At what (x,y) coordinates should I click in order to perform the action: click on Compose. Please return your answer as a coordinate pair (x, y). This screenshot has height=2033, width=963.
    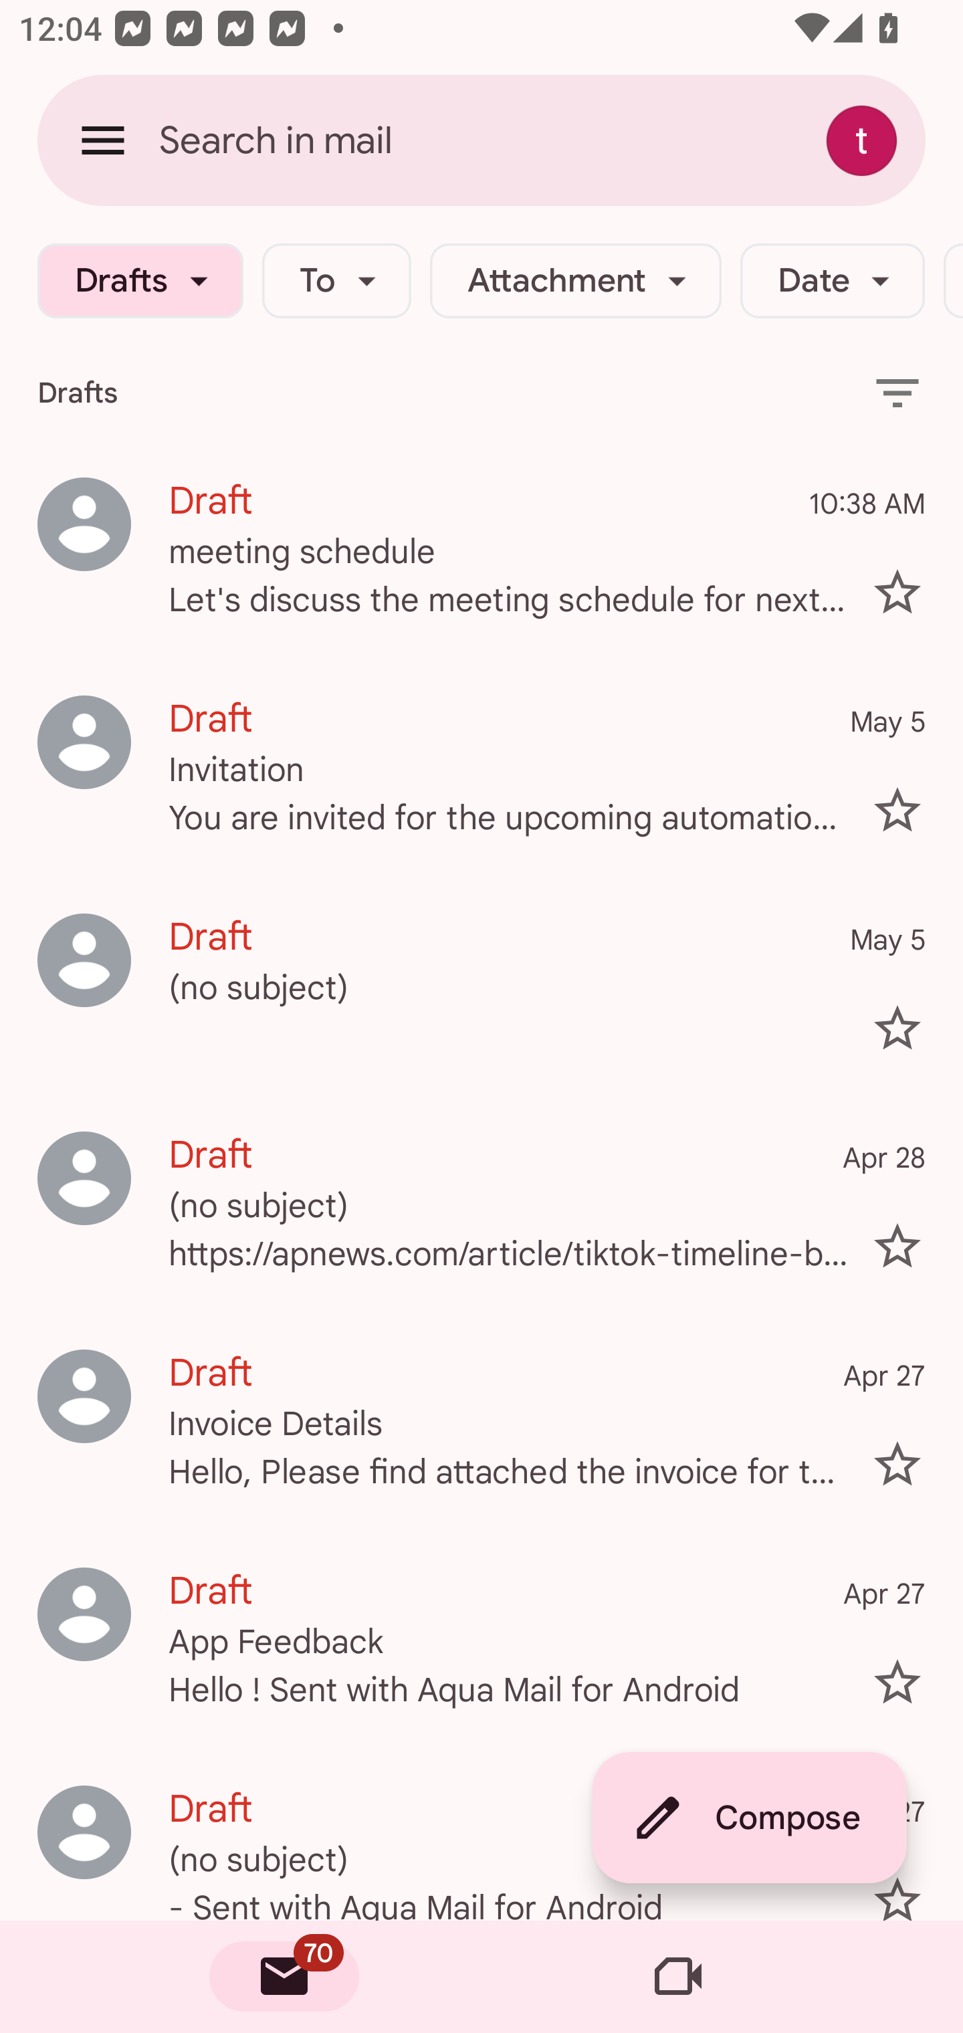
    Looking at the image, I should click on (749, 1818).